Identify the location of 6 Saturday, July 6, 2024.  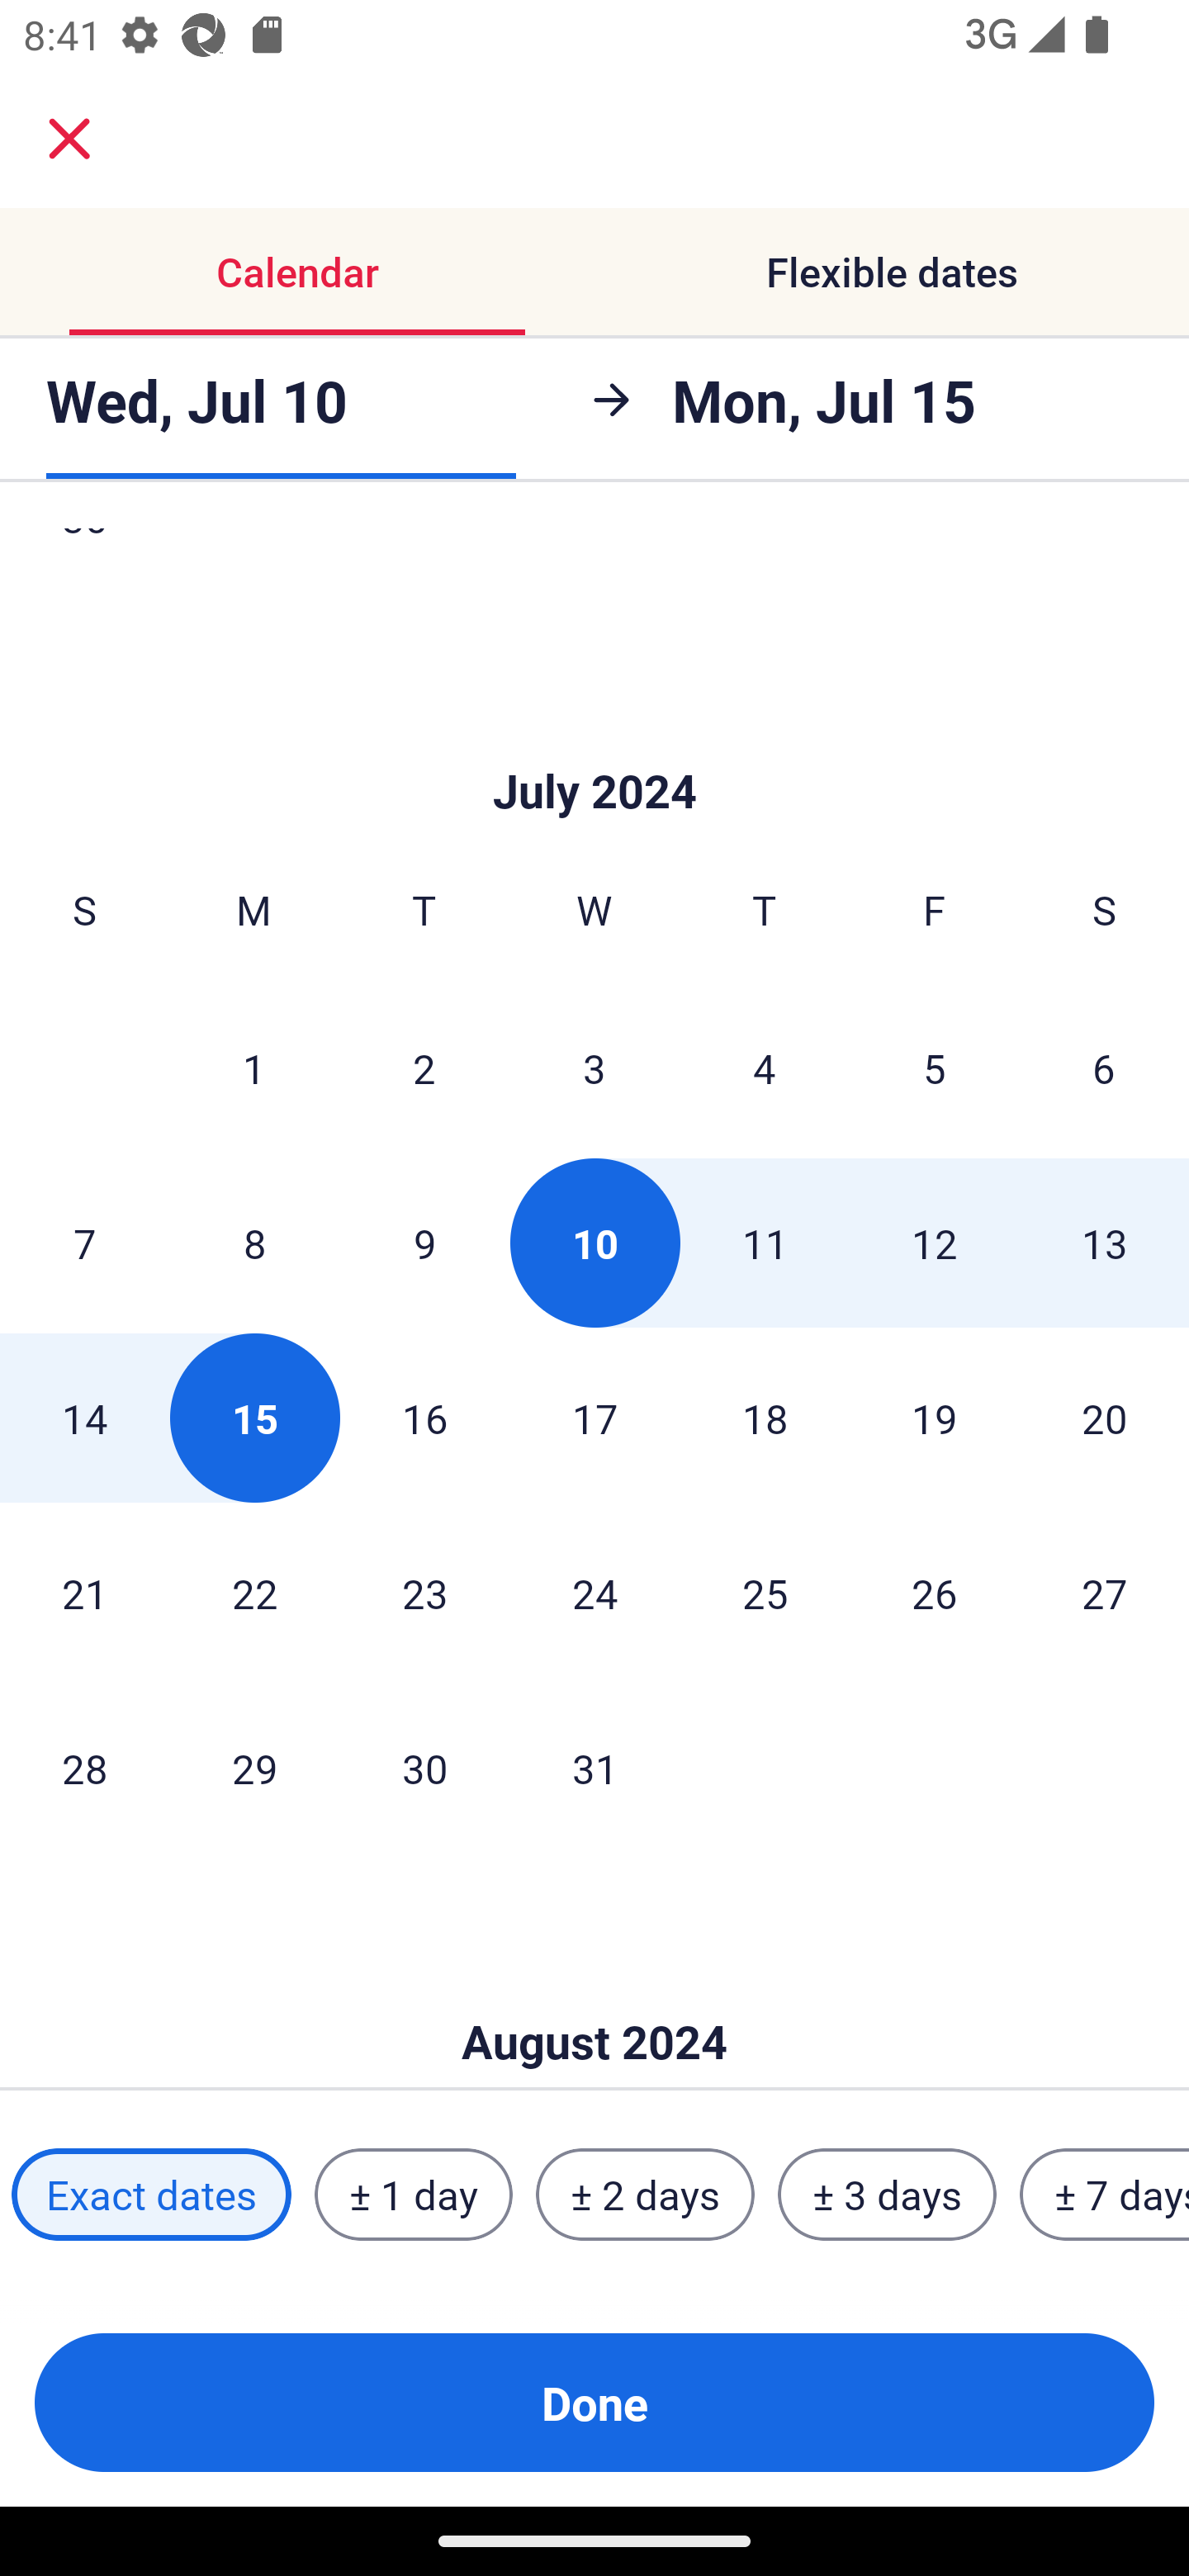
(1104, 1067).